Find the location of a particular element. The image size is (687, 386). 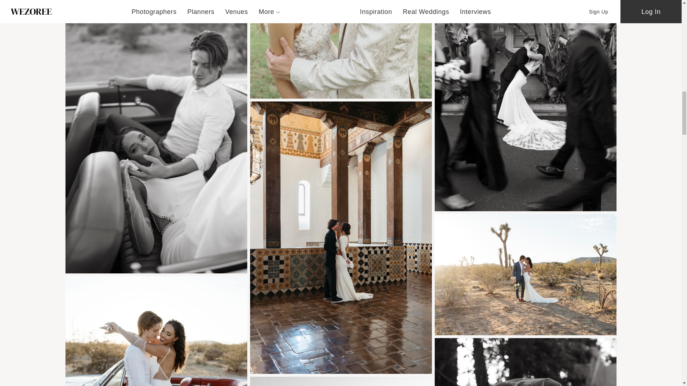

Katheryn Heckmuller Photographer  is located at coordinates (341, 49).